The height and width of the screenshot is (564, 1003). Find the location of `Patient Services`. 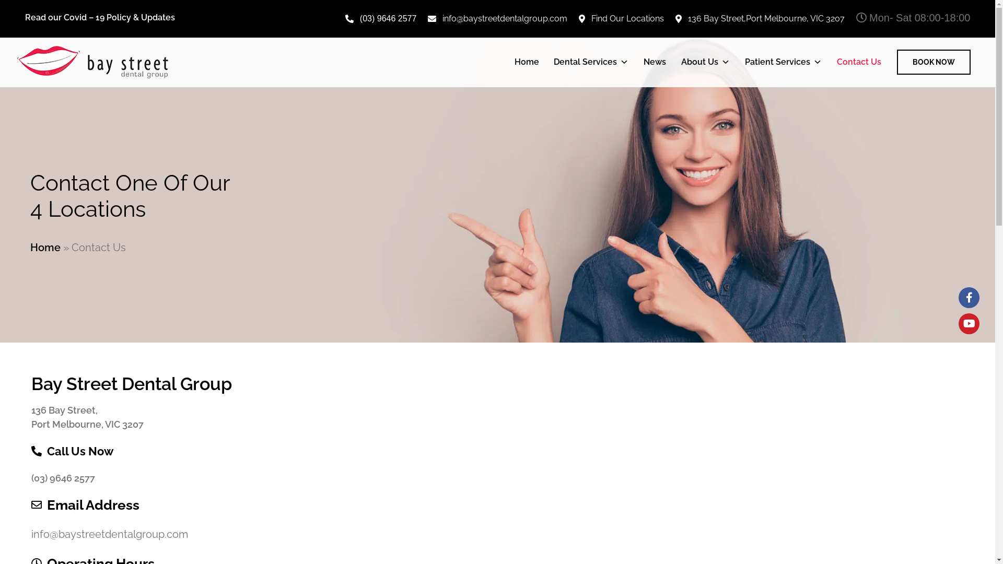

Patient Services is located at coordinates (784, 62).